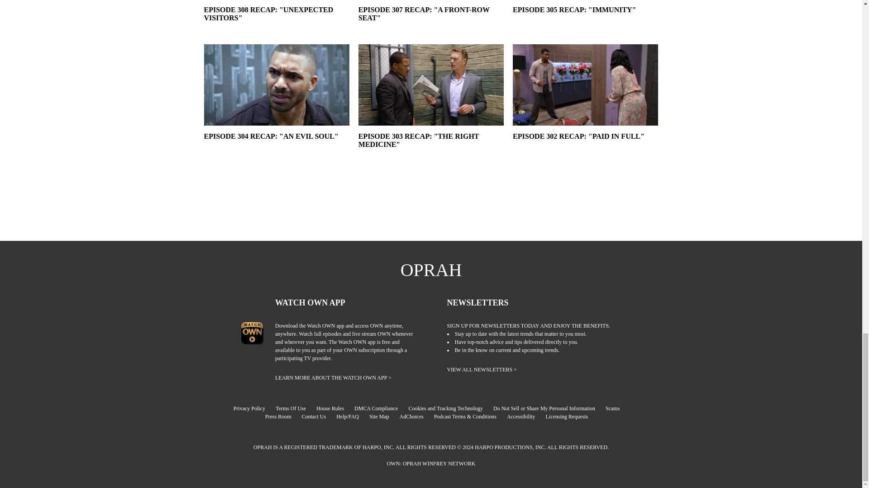 This screenshot has width=869, height=488. What do you see at coordinates (254, 408) in the screenshot?
I see `Privacy Policy` at bounding box center [254, 408].